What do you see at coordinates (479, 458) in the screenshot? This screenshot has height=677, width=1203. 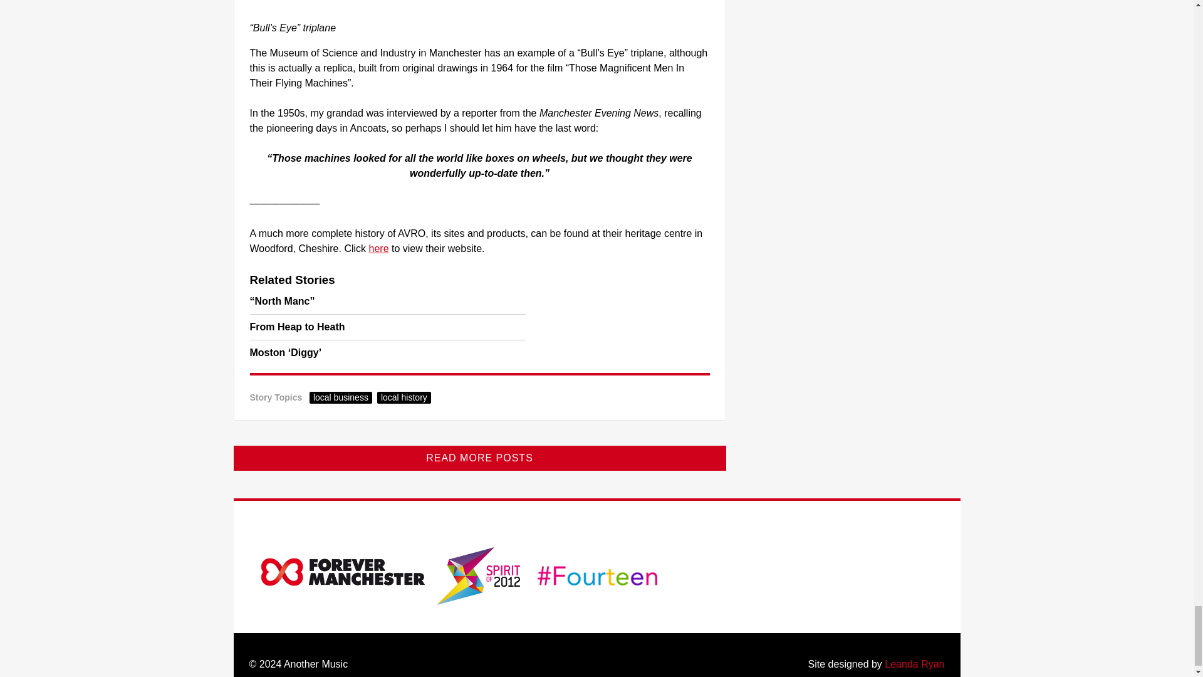 I see `READ MORE POSTS` at bounding box center [479, 458].